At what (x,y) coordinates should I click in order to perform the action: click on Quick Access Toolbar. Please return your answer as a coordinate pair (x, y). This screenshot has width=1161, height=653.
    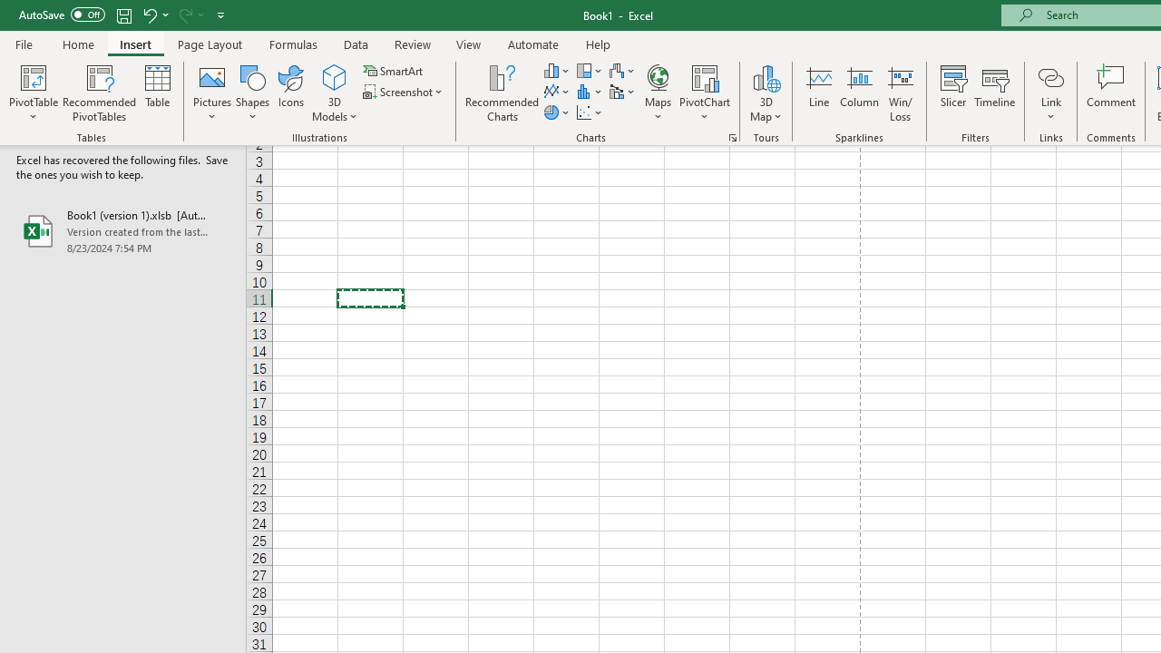
    Looking at the image, I should click on (123, 15).